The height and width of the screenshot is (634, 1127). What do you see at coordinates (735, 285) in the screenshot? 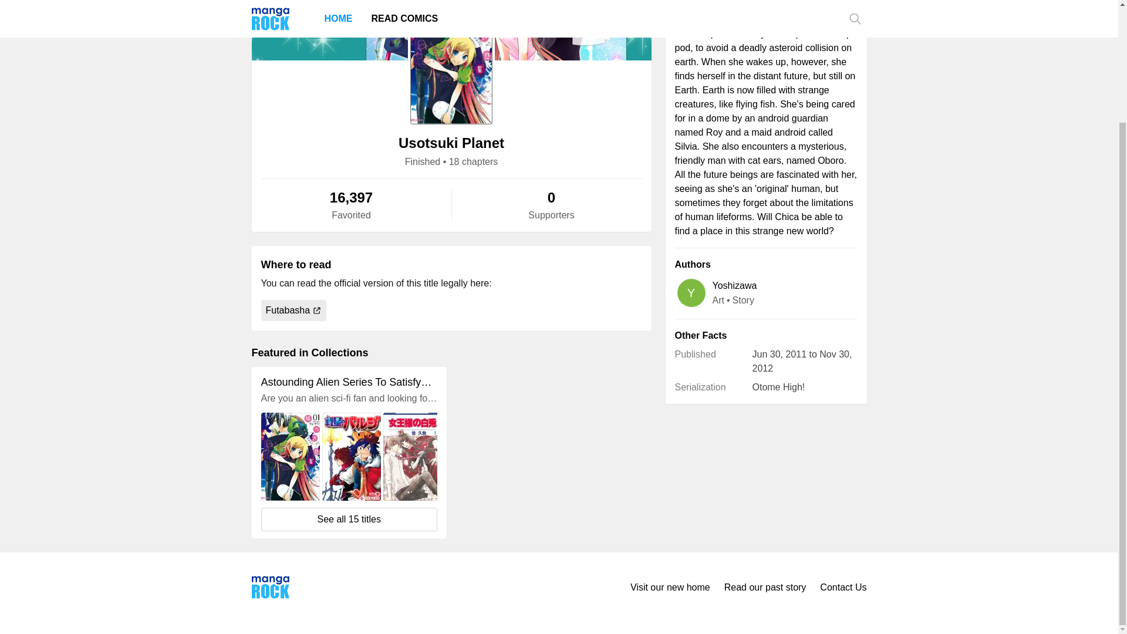
I see `Yoshizawa` at bounding box center [735, 285].